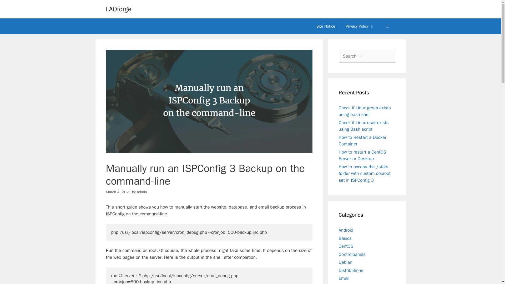  Describe the element at coordinates (351, 270) in the screenshot. I see `Distributions` at that location.